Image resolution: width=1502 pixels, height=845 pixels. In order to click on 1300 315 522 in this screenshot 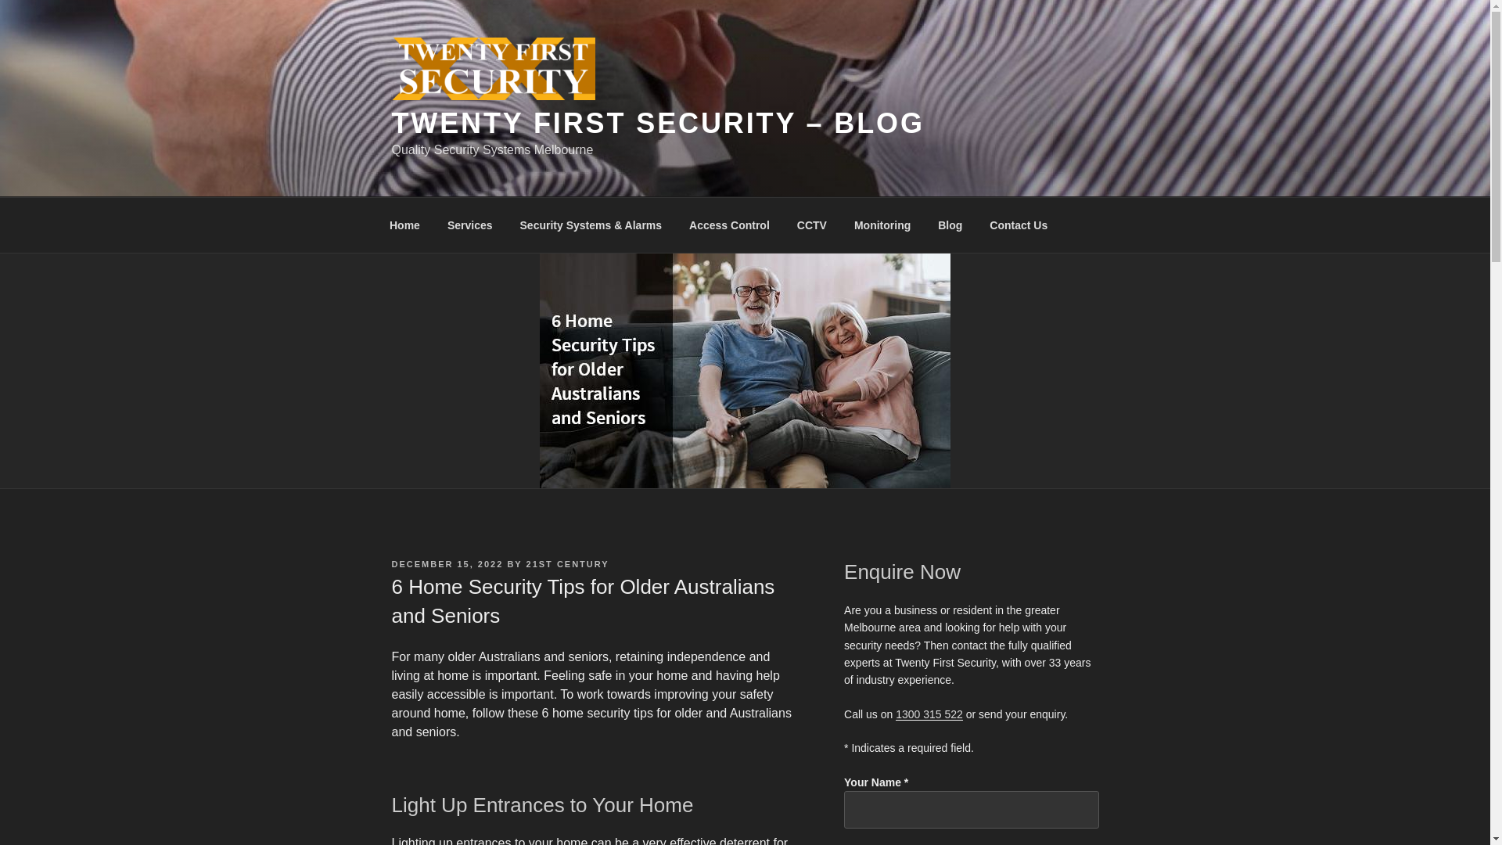, I will do `click(929, 714)`.